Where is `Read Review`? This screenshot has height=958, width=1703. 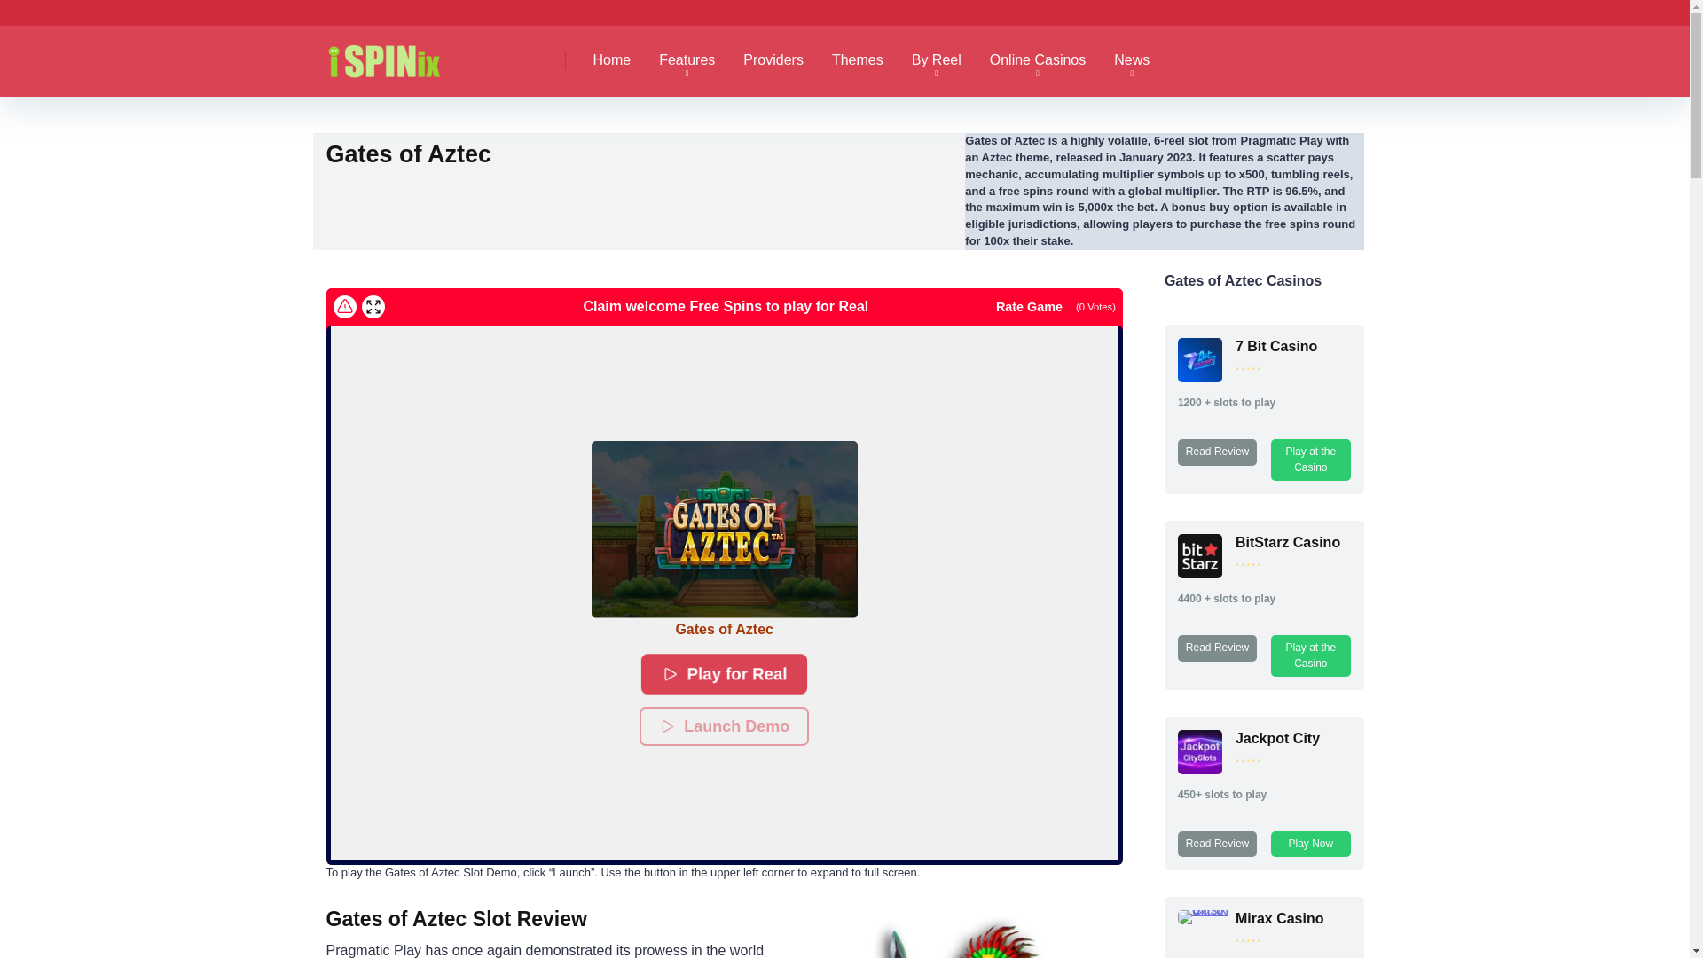
Read Review is located at coordinates (1217, 451).